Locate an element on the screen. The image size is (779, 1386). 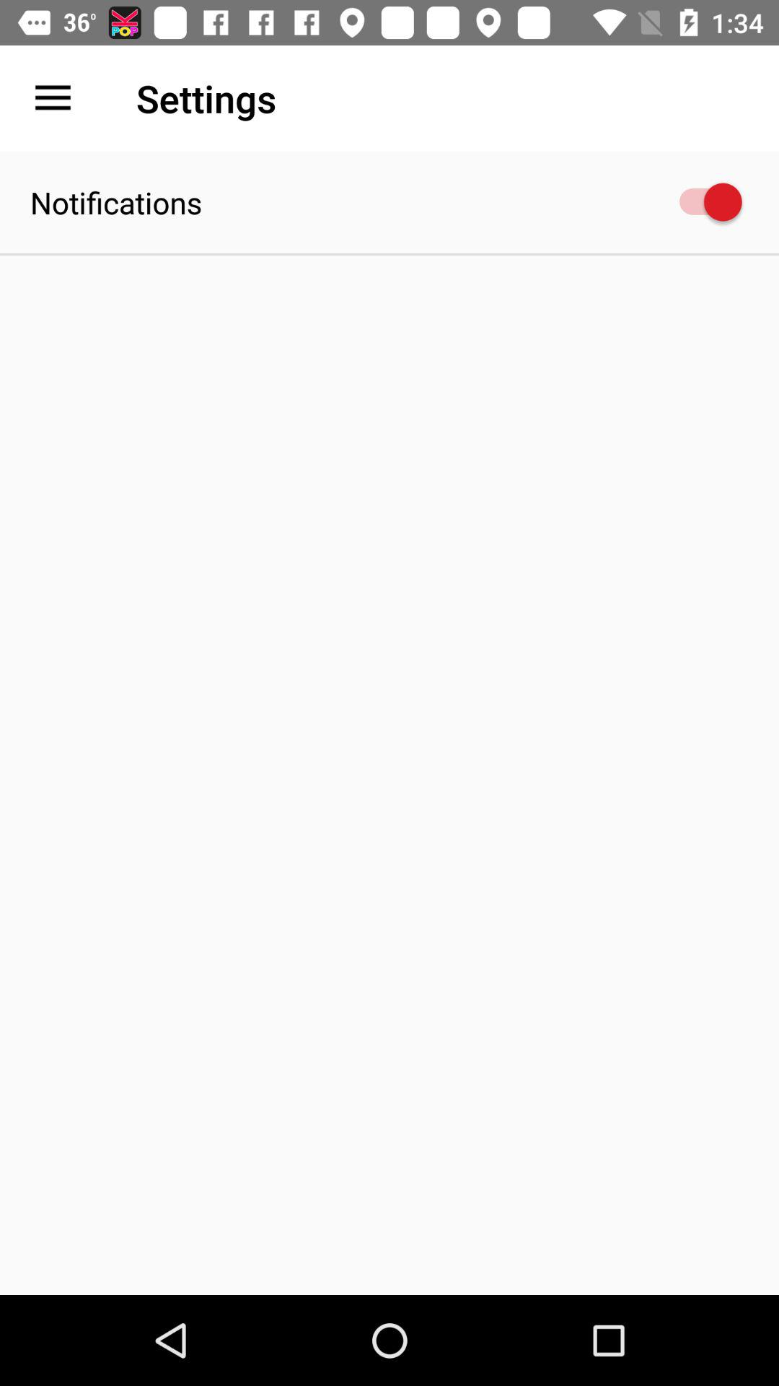
tap icon at the top right corner is located at coordinates (704, 202).